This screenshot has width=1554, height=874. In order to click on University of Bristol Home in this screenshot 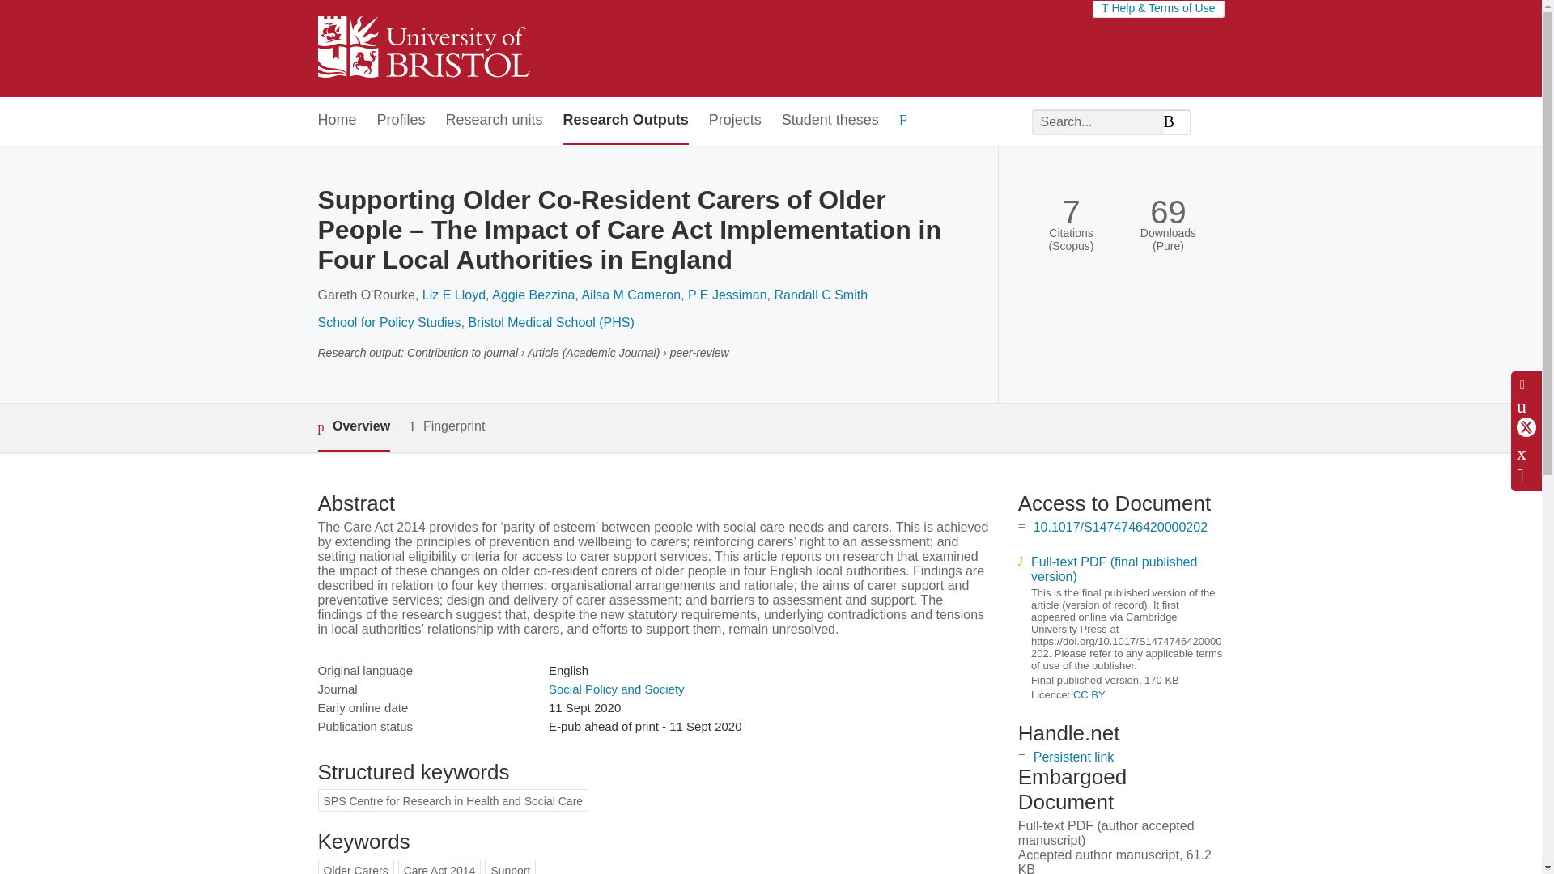, I will do `click(422, 49)`.